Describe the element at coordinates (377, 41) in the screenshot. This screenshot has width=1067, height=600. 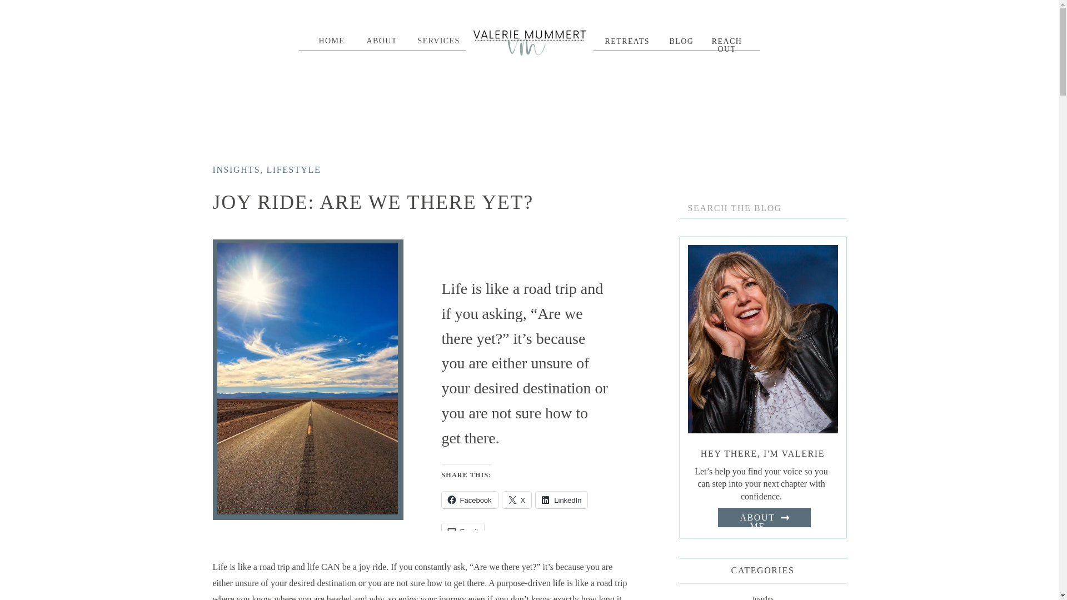
I see `ABOUT` at that location.